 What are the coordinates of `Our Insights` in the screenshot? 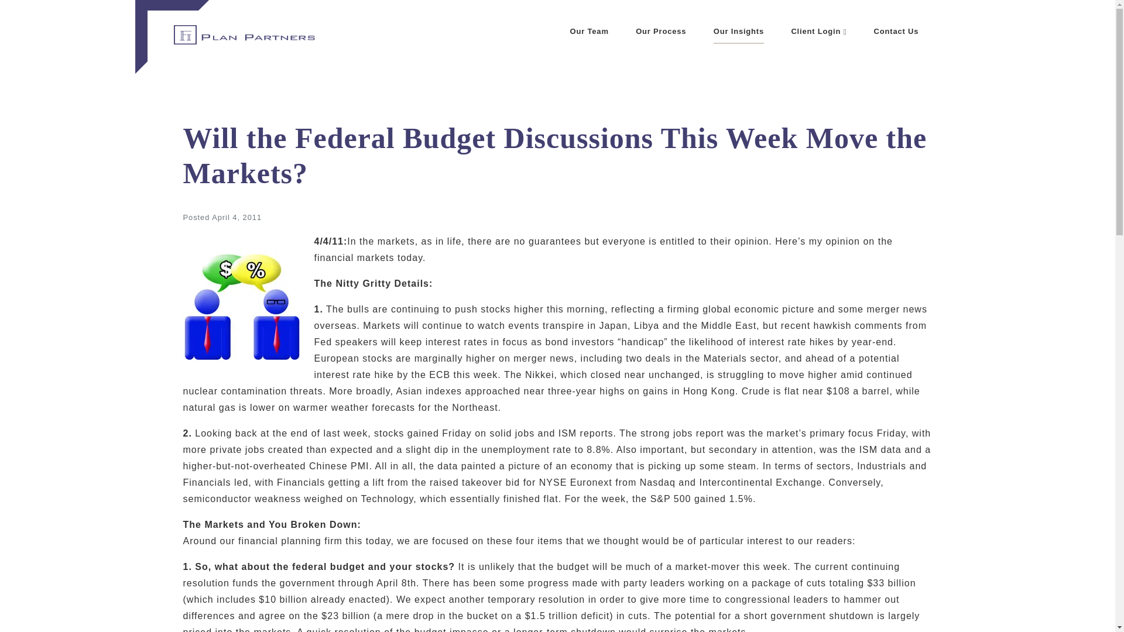 It's located at (739, 32).